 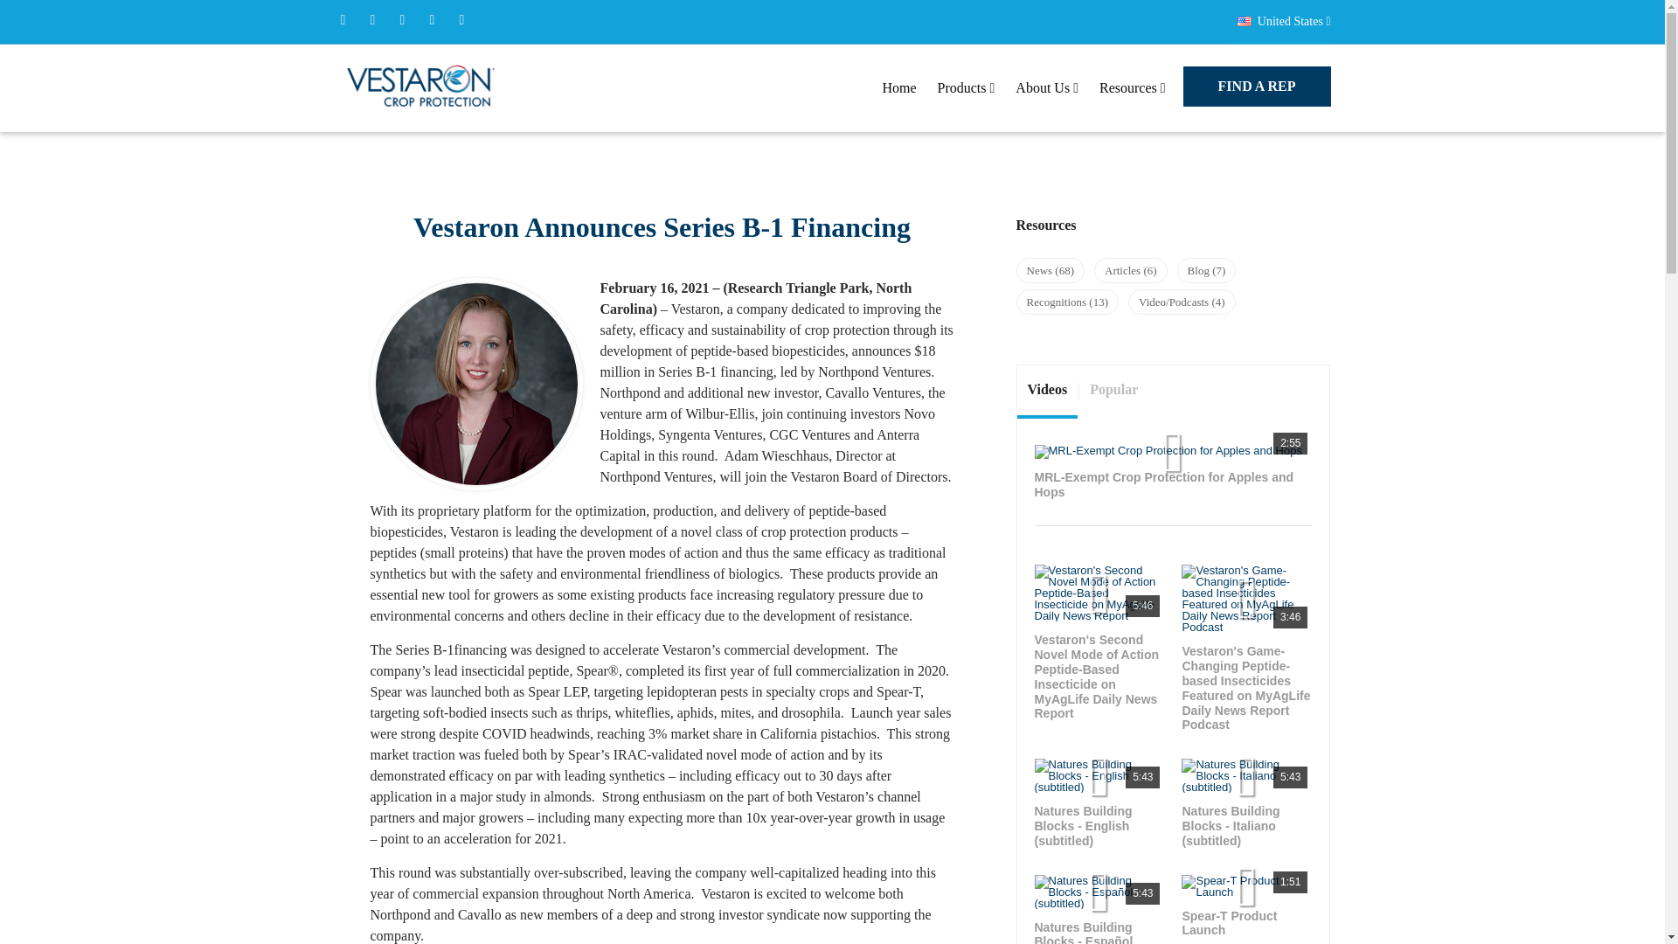 What do you see at coordinates (372, 19) in the screenshot?
I see `twitter` at bounding box center [372, 19].